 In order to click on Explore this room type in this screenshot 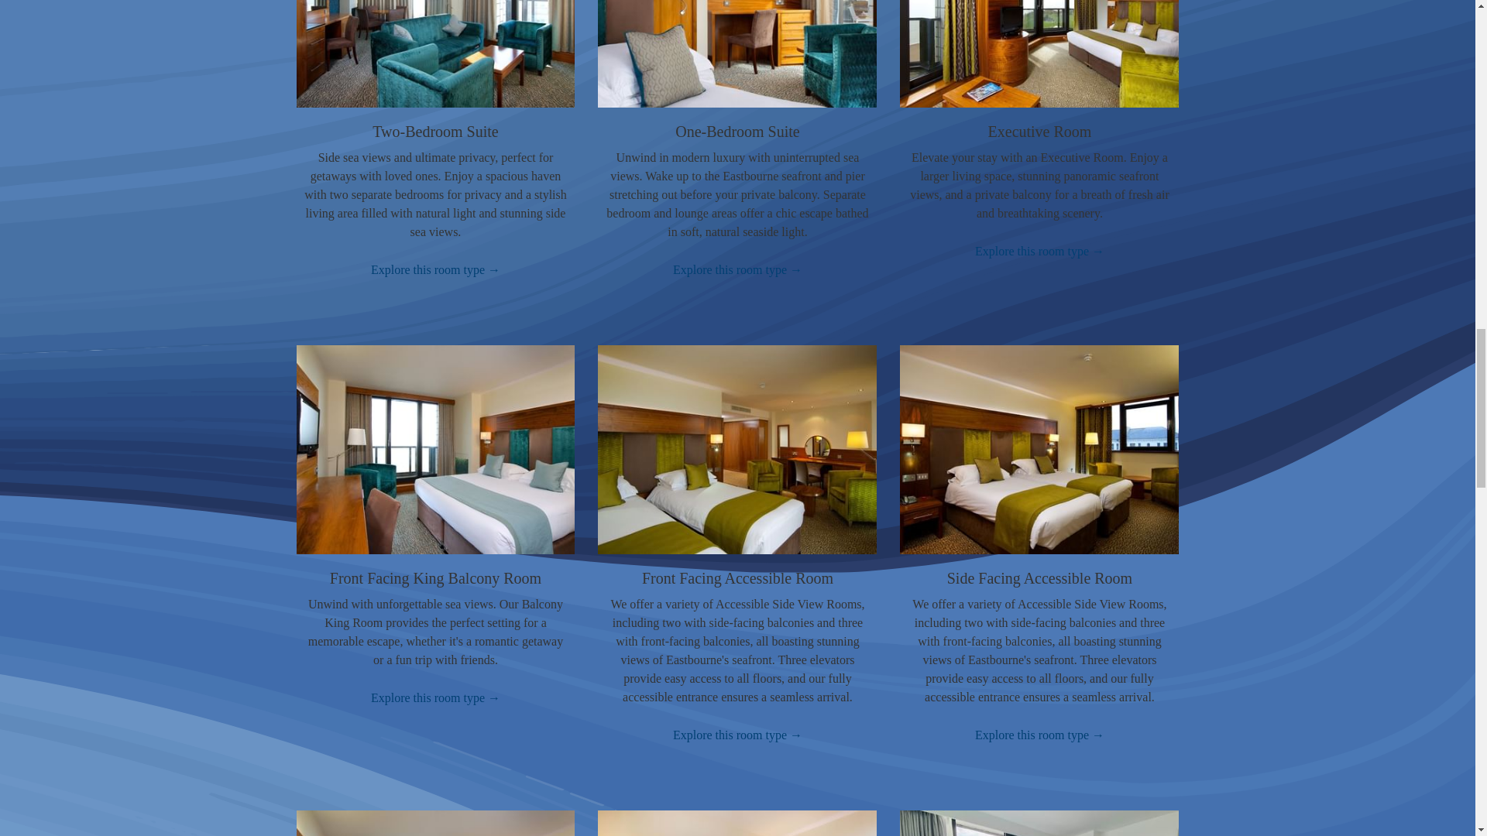, I will do `click(435, 269)`.